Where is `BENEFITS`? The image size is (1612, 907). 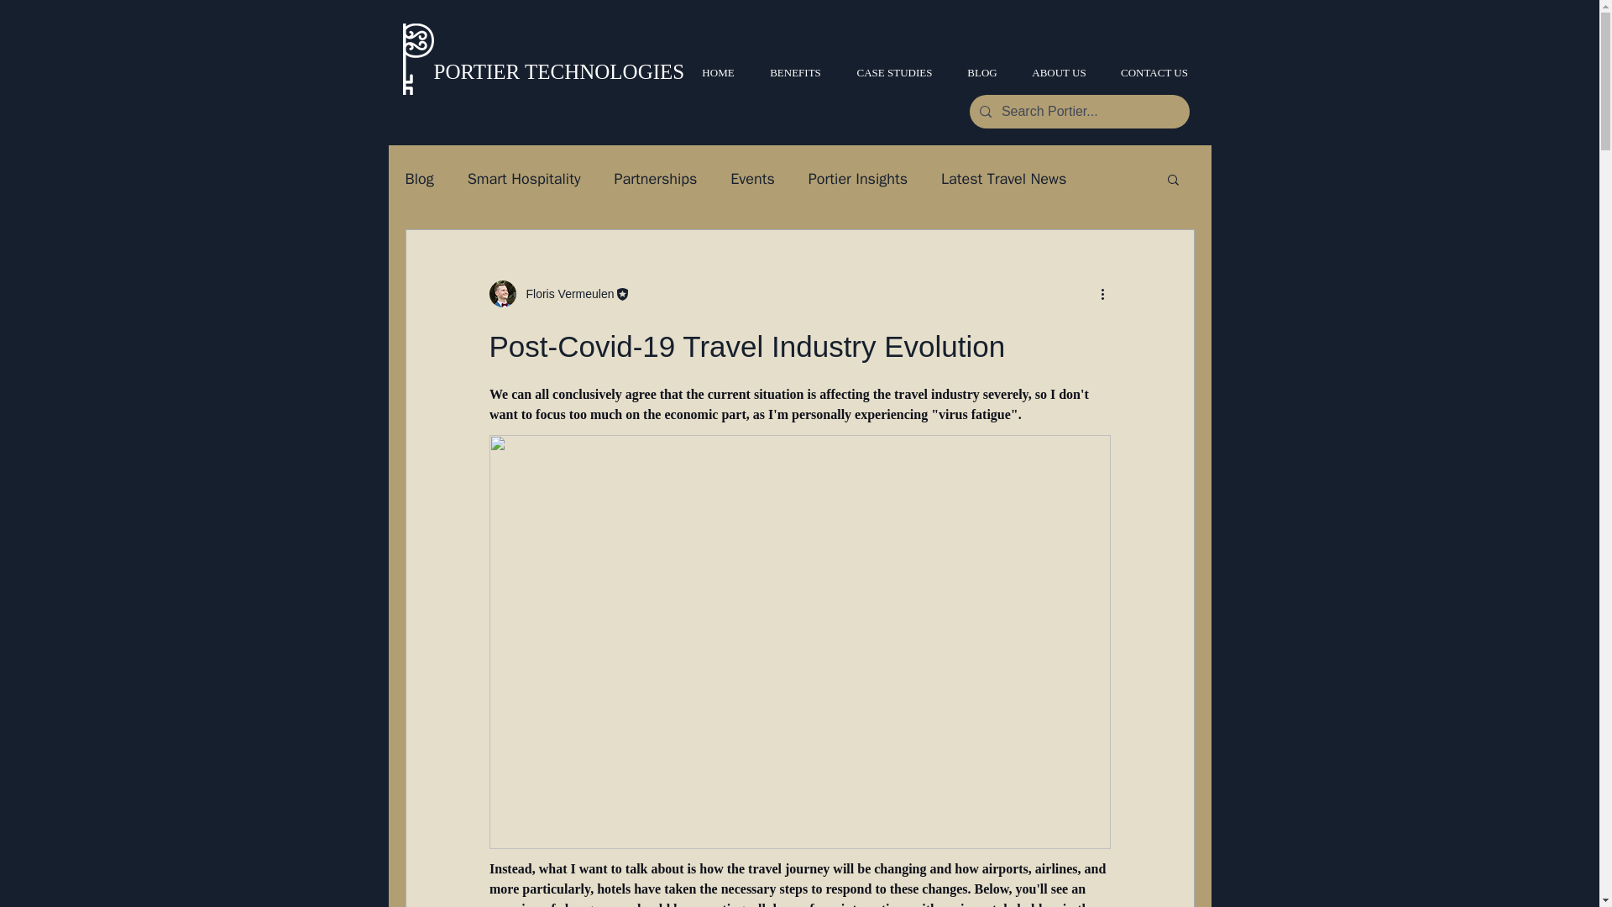
BENEFITS is located at coordinates (796, 72).